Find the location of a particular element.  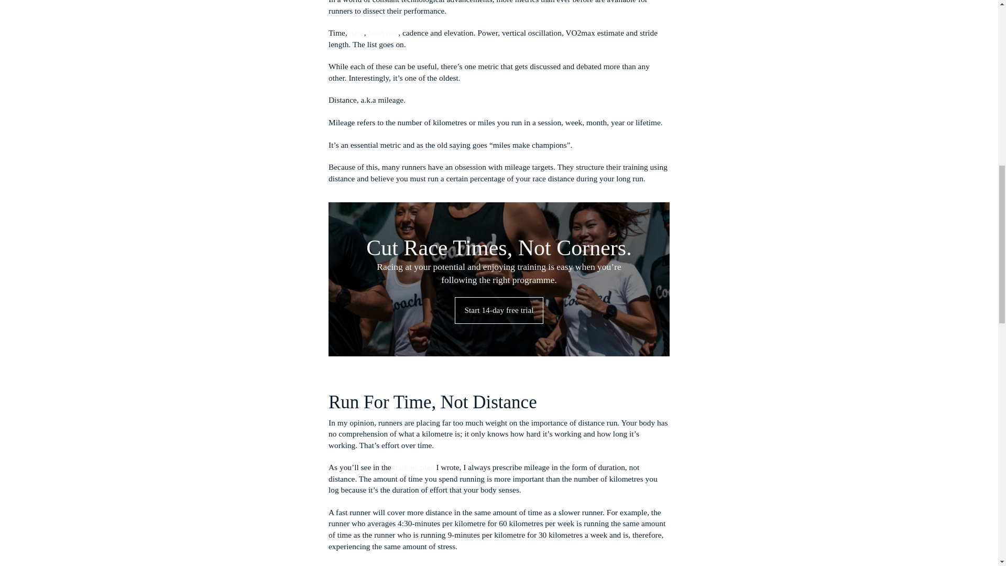

The Straits Times Run 2019 is located at coordinates (549, 178).